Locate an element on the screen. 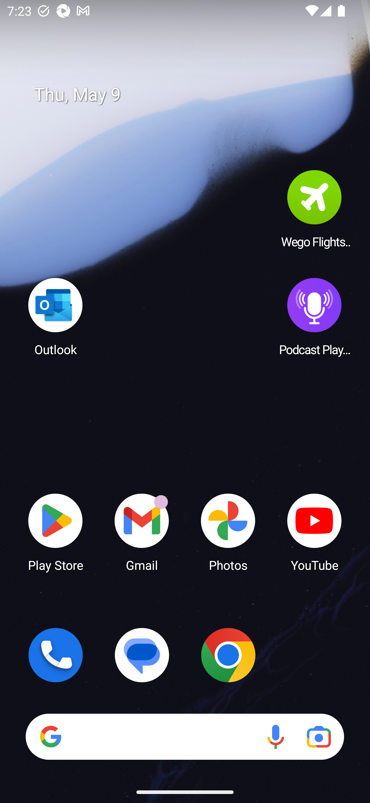 The width and height of the screenshot is (370, 803). Thu, May 9 is located at coordinates (192, 95).